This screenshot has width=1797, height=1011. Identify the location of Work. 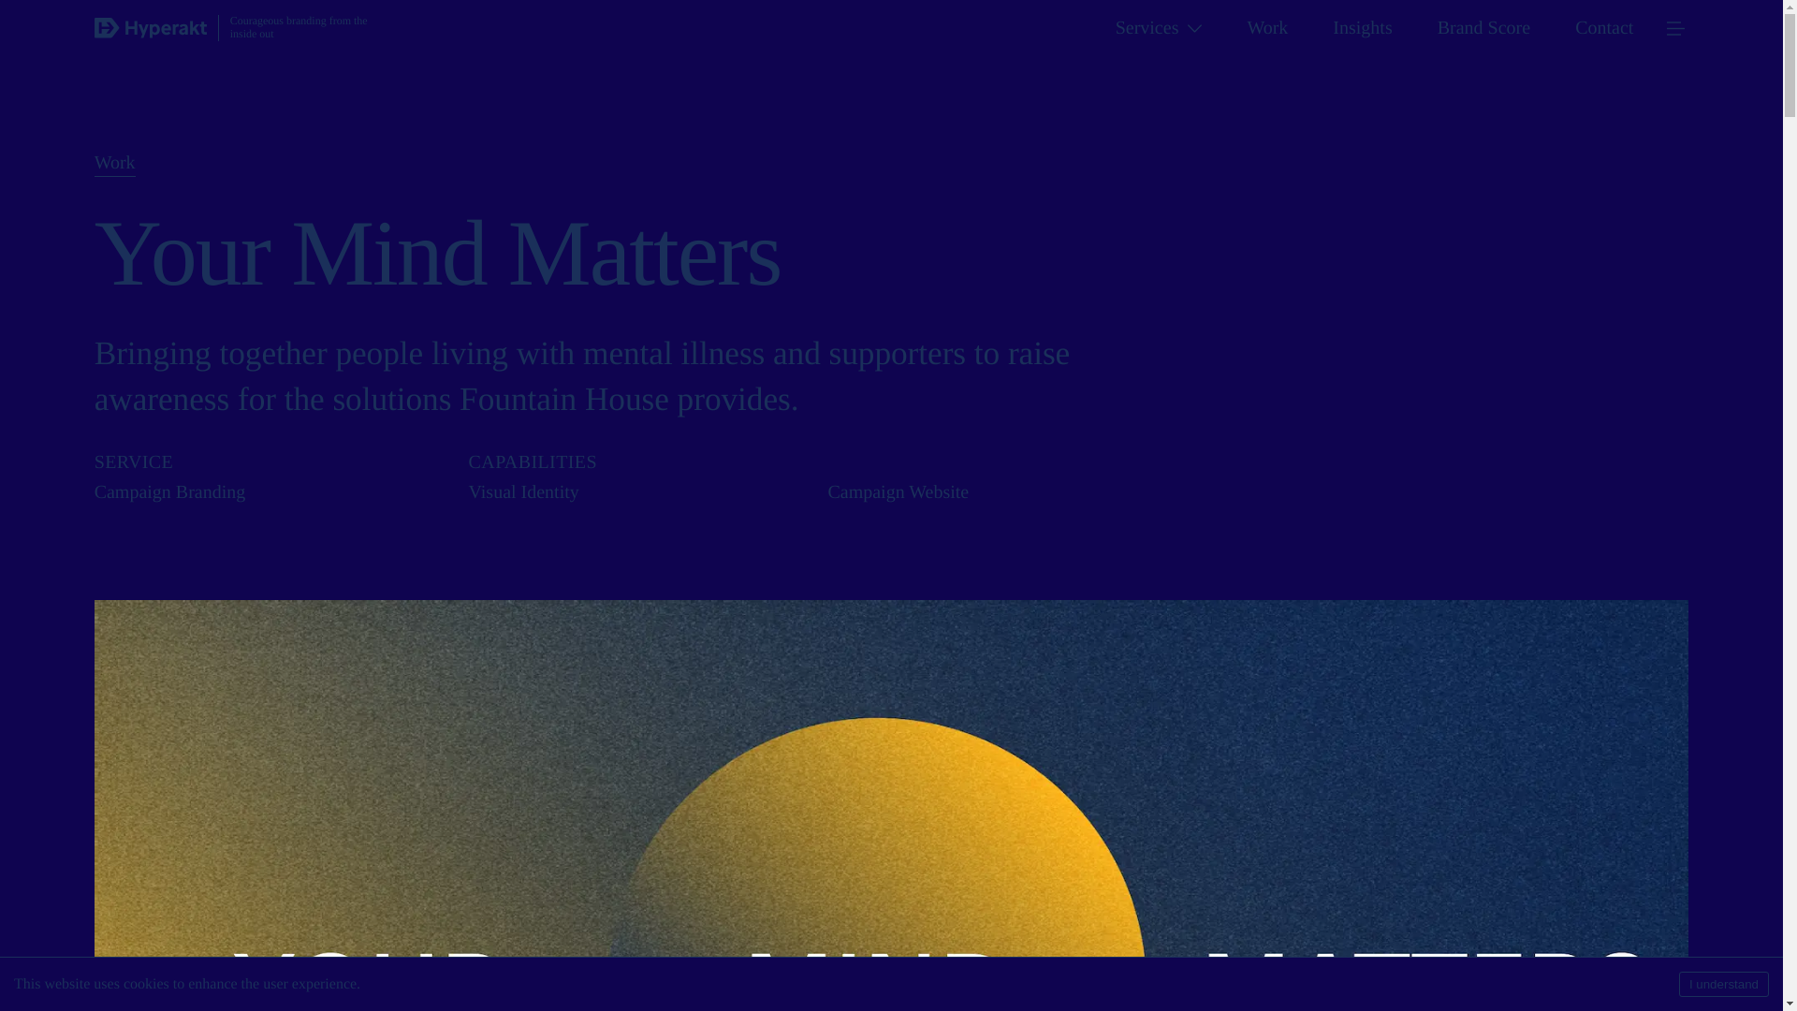
(1267, 28).